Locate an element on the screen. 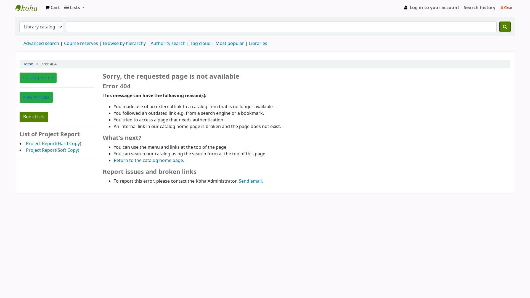 The width and height of the screenshot is (530, 298). Most popular is located at coordinates (230, 44).